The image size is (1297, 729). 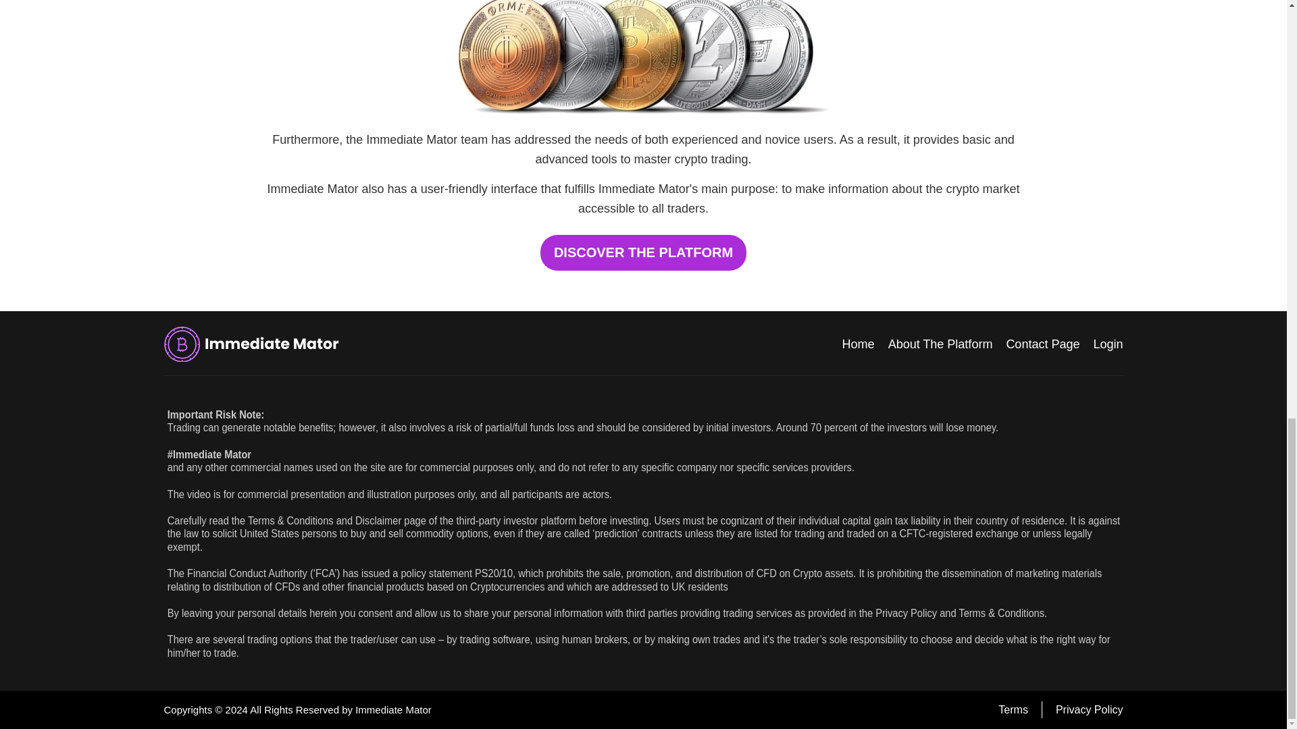 What do you see at coordinates (1042, 344) in the screenshot?
I see `Contact Page` at bounding box center [1042, 344].